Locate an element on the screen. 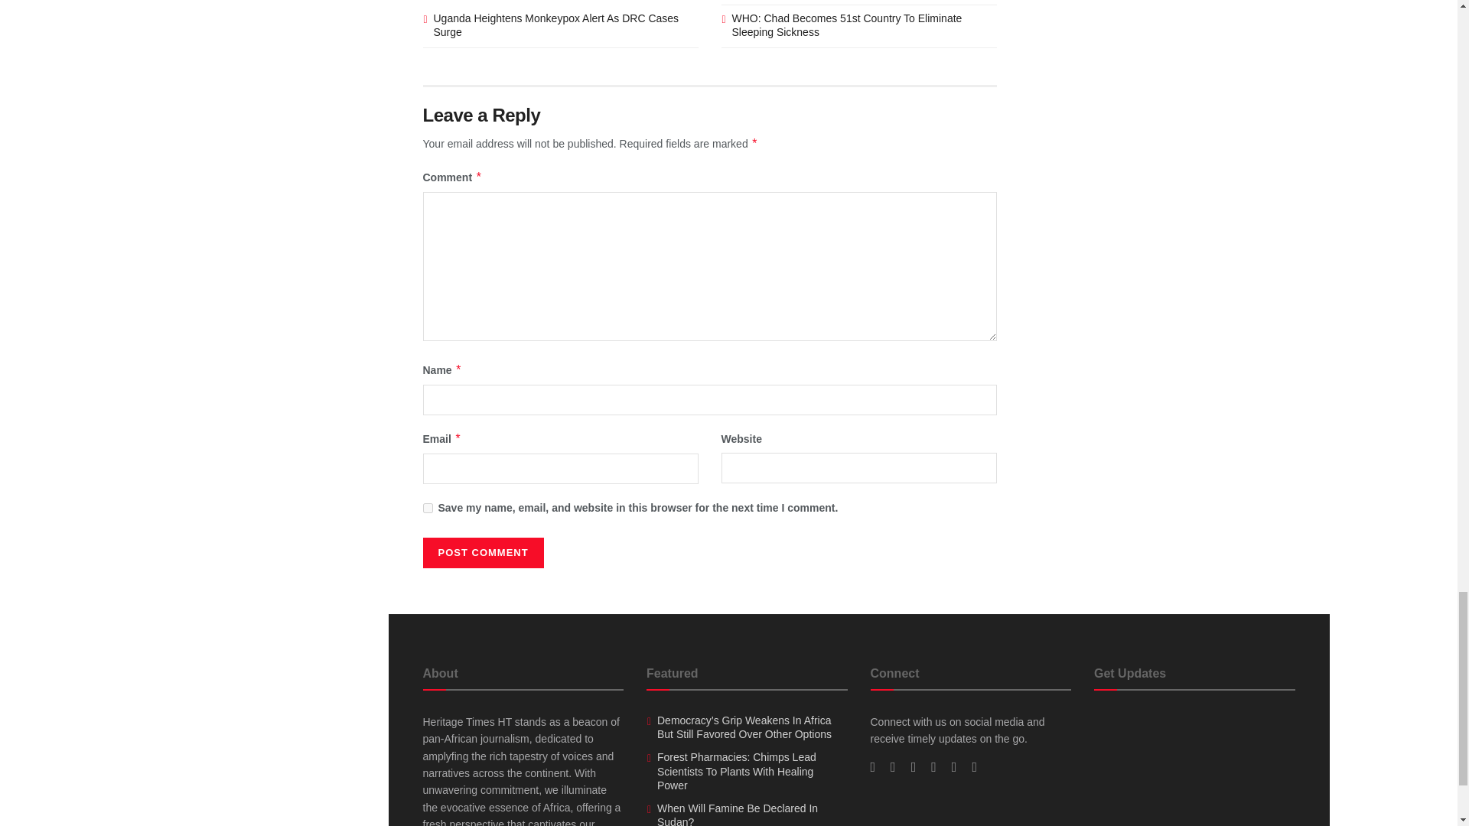 This screenshot has height=826, width=1469. yes is located at coordinates (427, 508).